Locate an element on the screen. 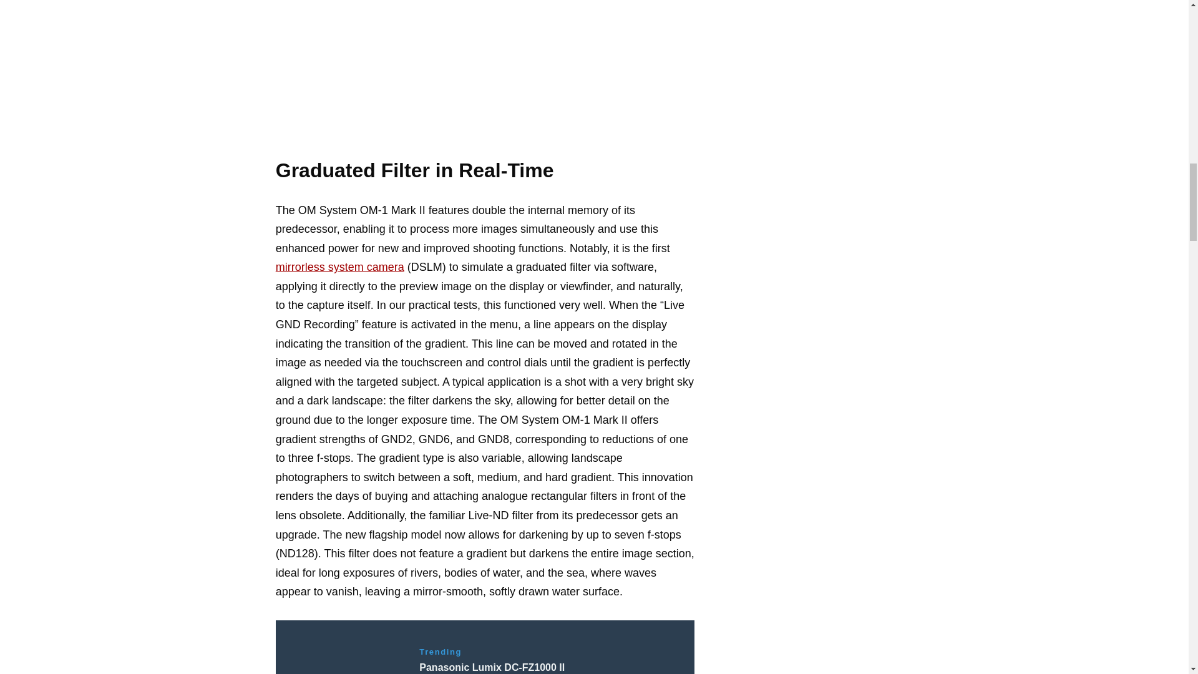 The height and width of the screenshot is (674, 1198). OM-1 Mark II: Next-Gen Mirrorless Camera 2 is located at coordinates (485, 70).